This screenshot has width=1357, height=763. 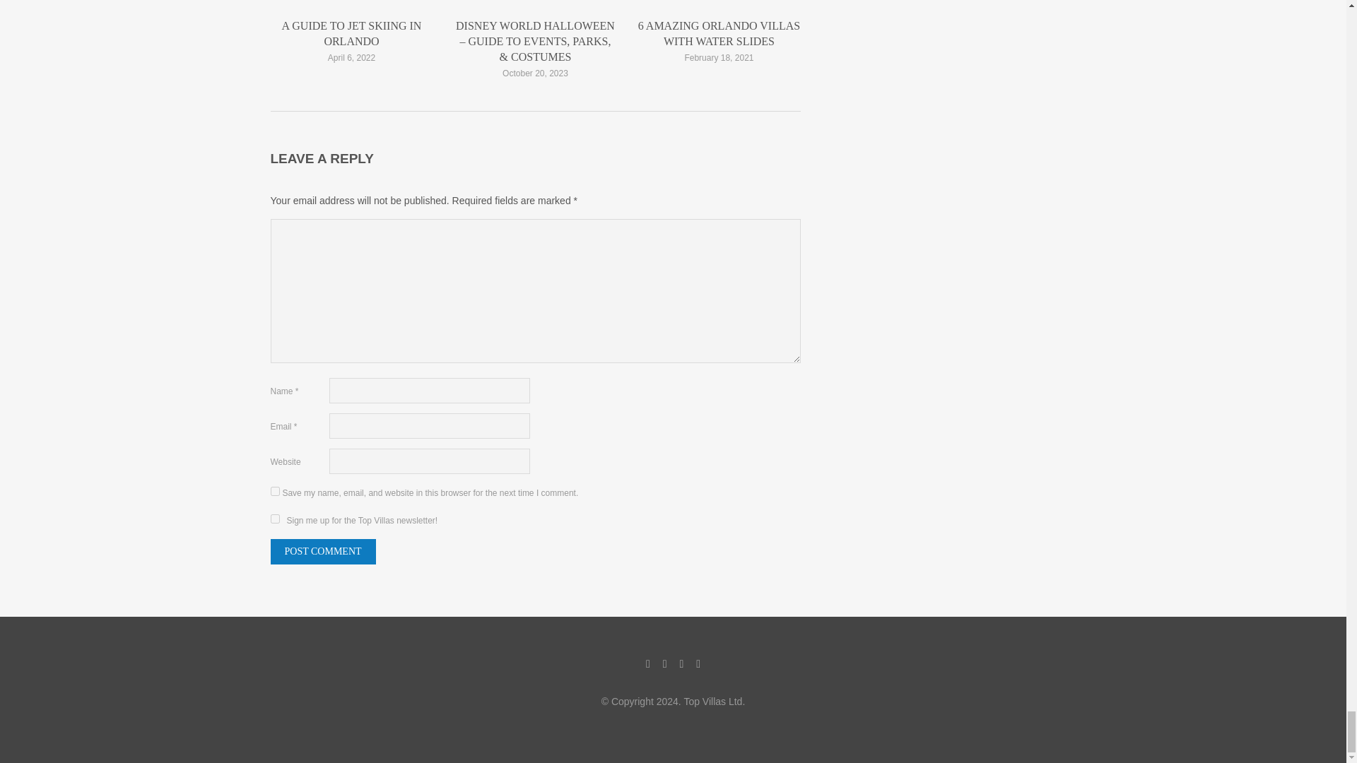 I want to click on Post Comment, so click(x=322, y=551).